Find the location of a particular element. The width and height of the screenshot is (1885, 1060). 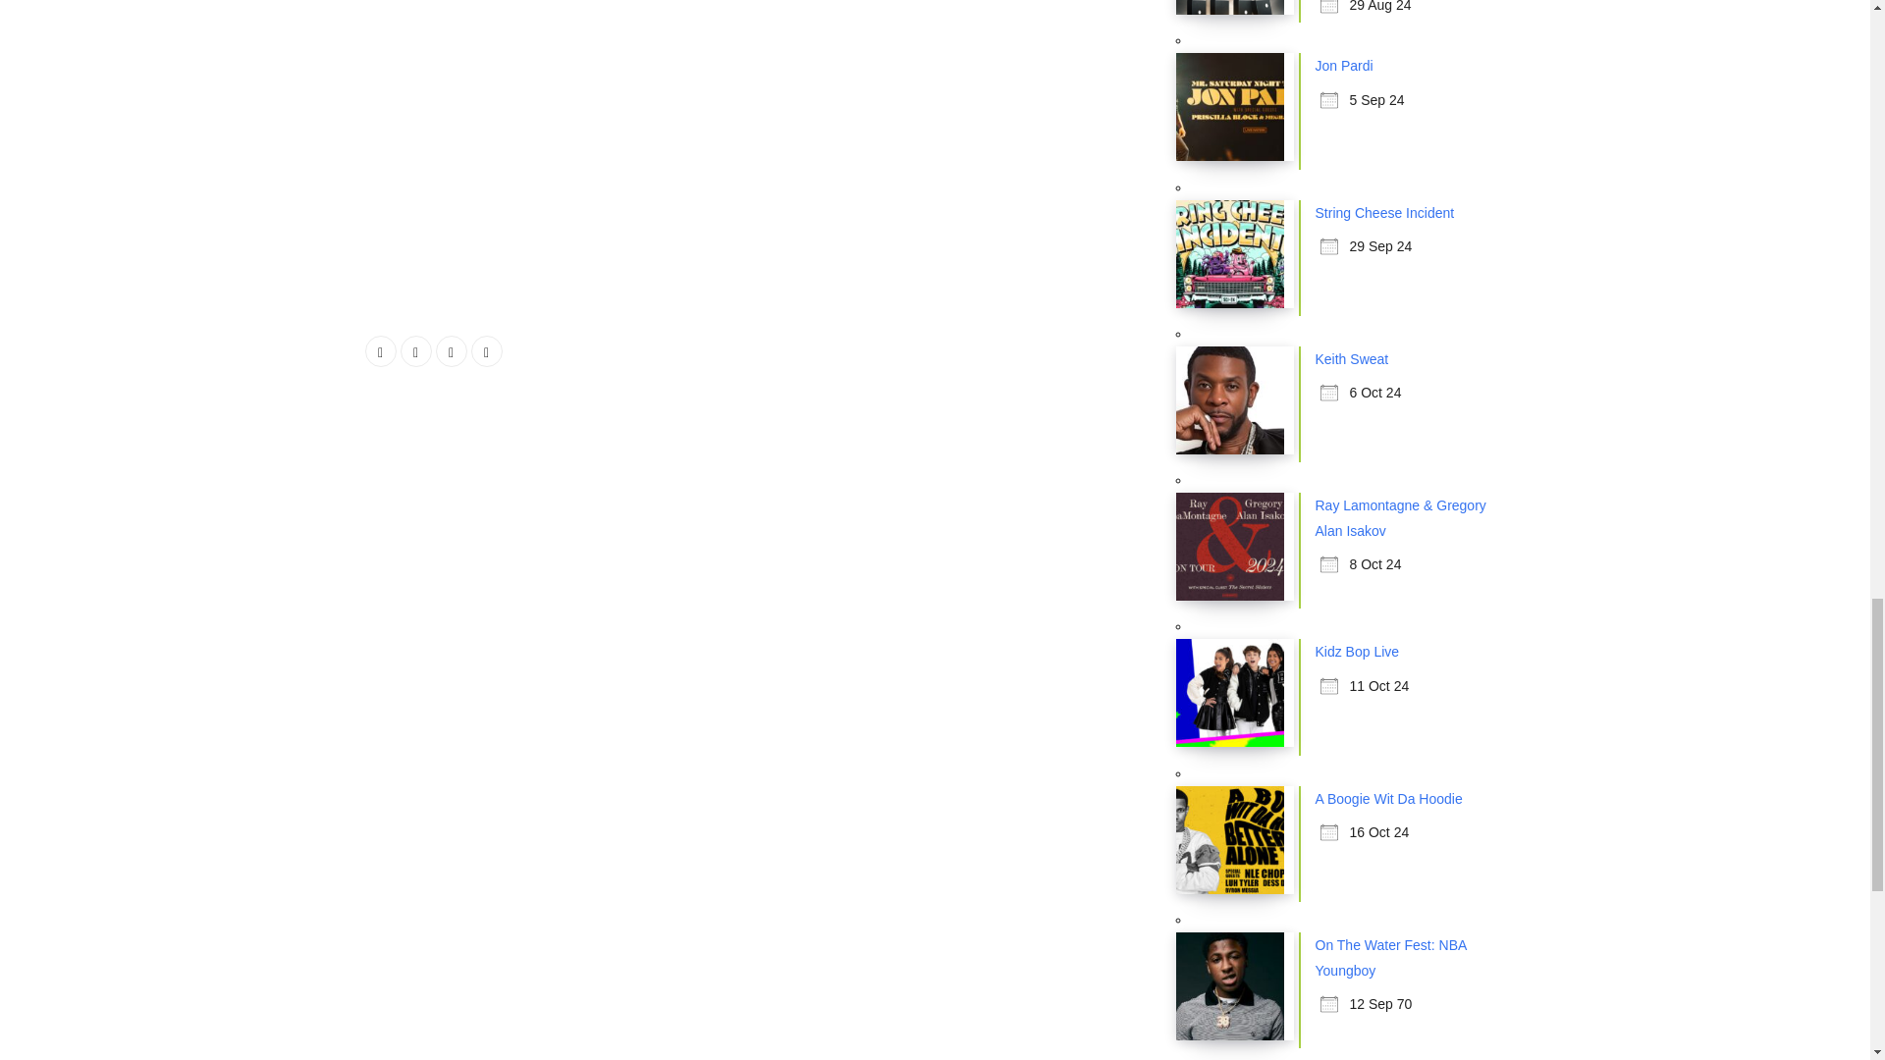

Jon Pardi is located at coordinates (1345, 65).